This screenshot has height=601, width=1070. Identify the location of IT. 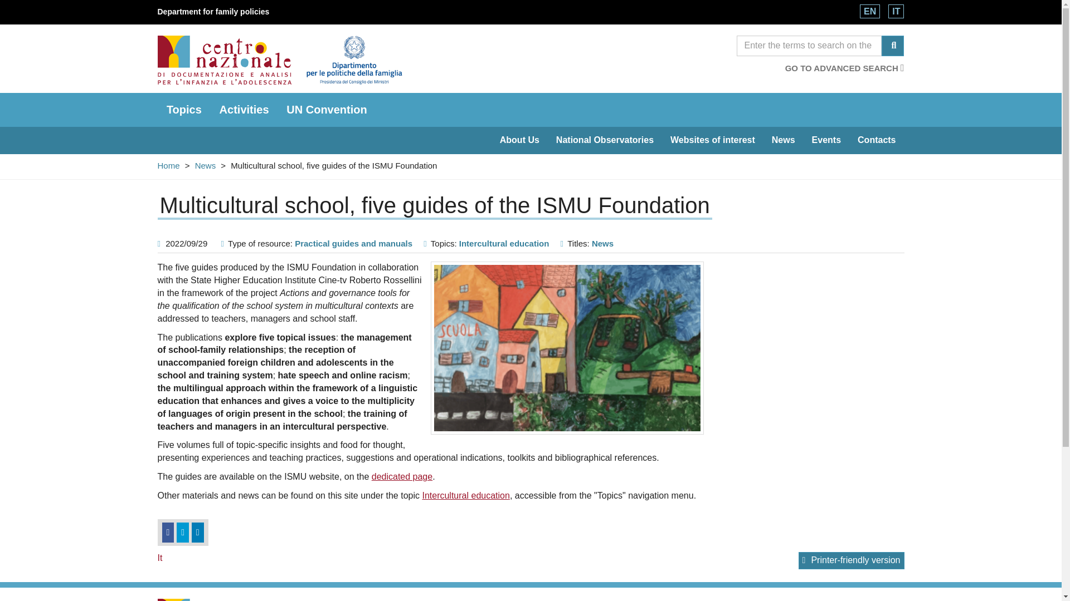
(896, 11).